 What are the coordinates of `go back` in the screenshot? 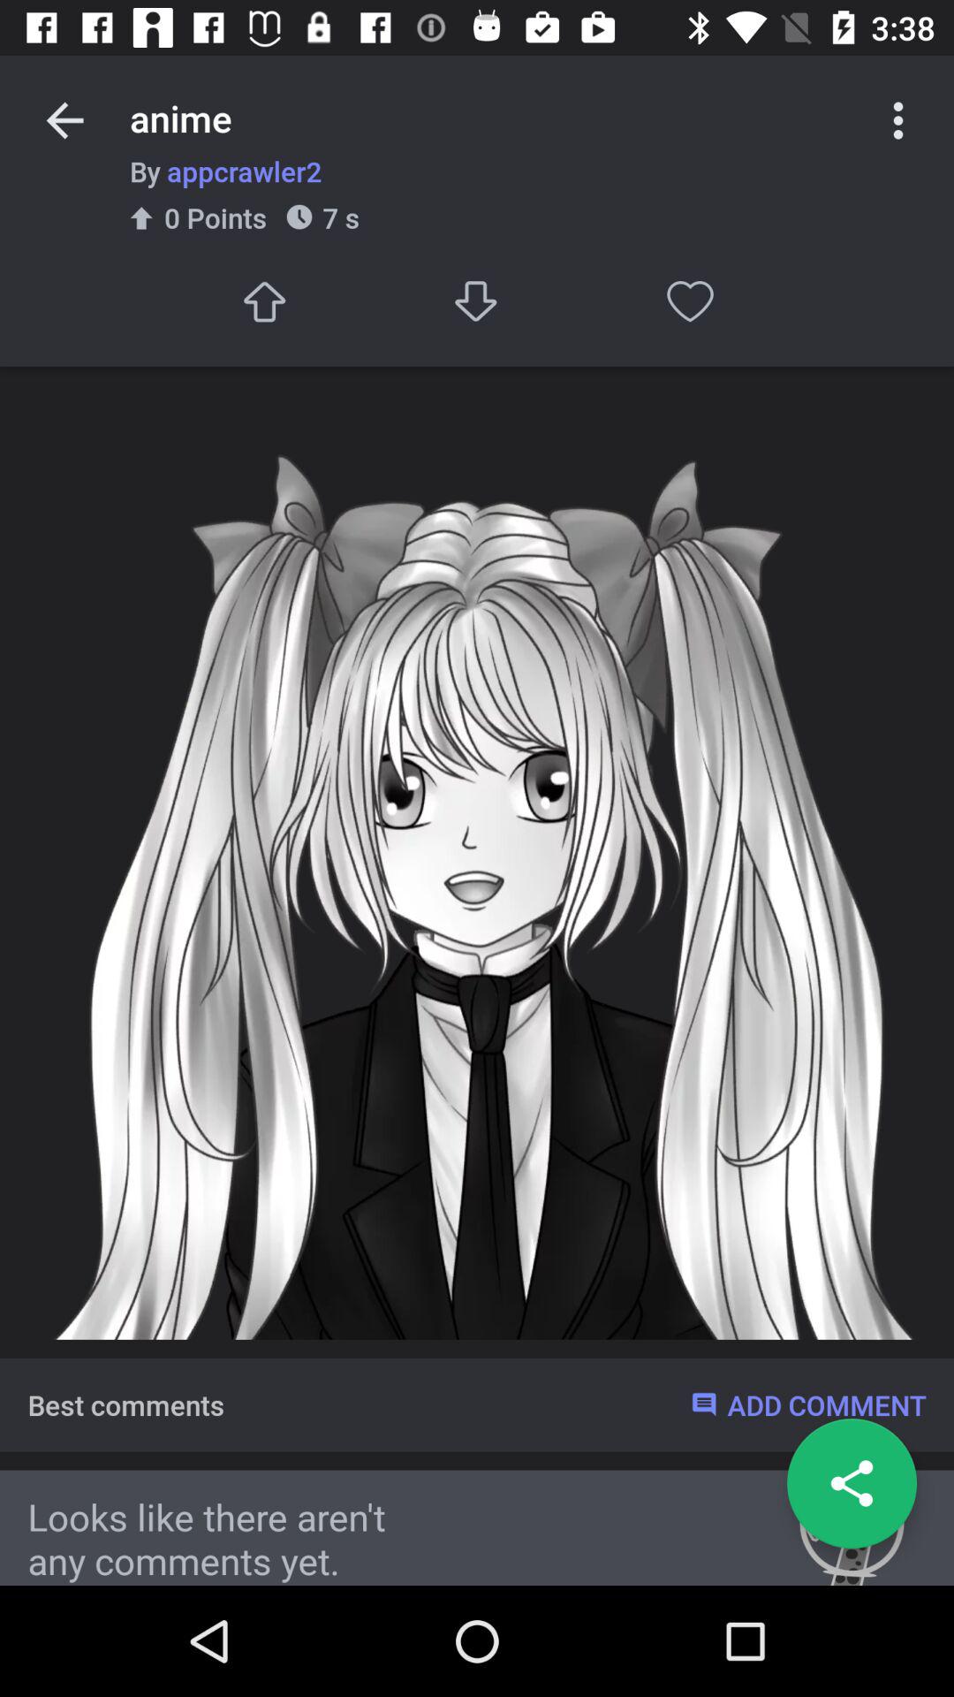 It's located at (852, 1483).